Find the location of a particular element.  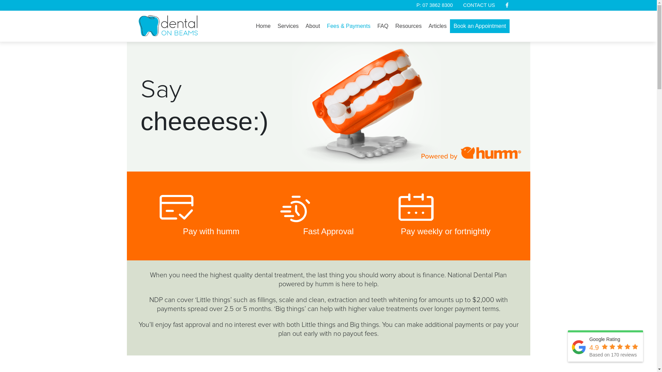

Home is located at coordinates (263, 26).